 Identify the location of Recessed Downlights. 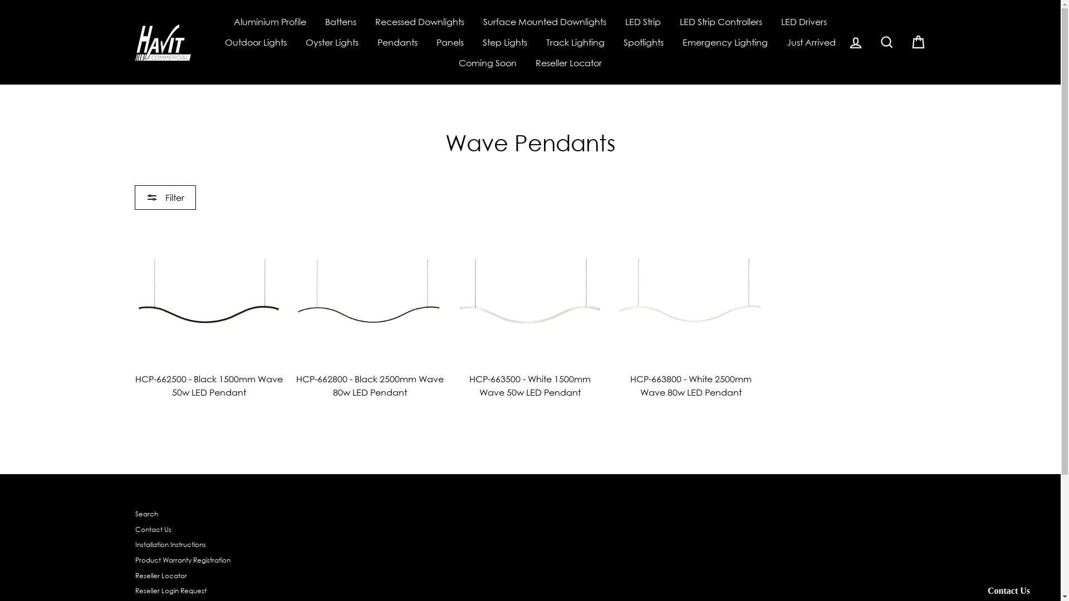
(420, 21).